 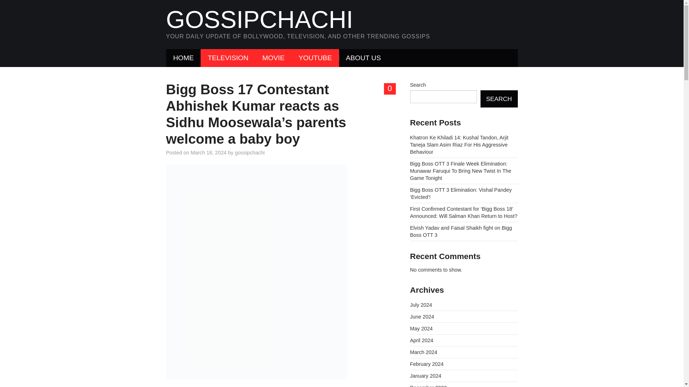 What do you see at coordinates (315, 58) in the screenshot?
I see `YOUTUBE` at bounding box center [315, 58].